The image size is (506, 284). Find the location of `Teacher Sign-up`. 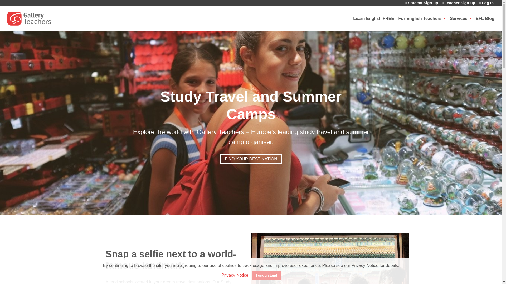

Teacher Sign-up is located at coordinates (459, 3).